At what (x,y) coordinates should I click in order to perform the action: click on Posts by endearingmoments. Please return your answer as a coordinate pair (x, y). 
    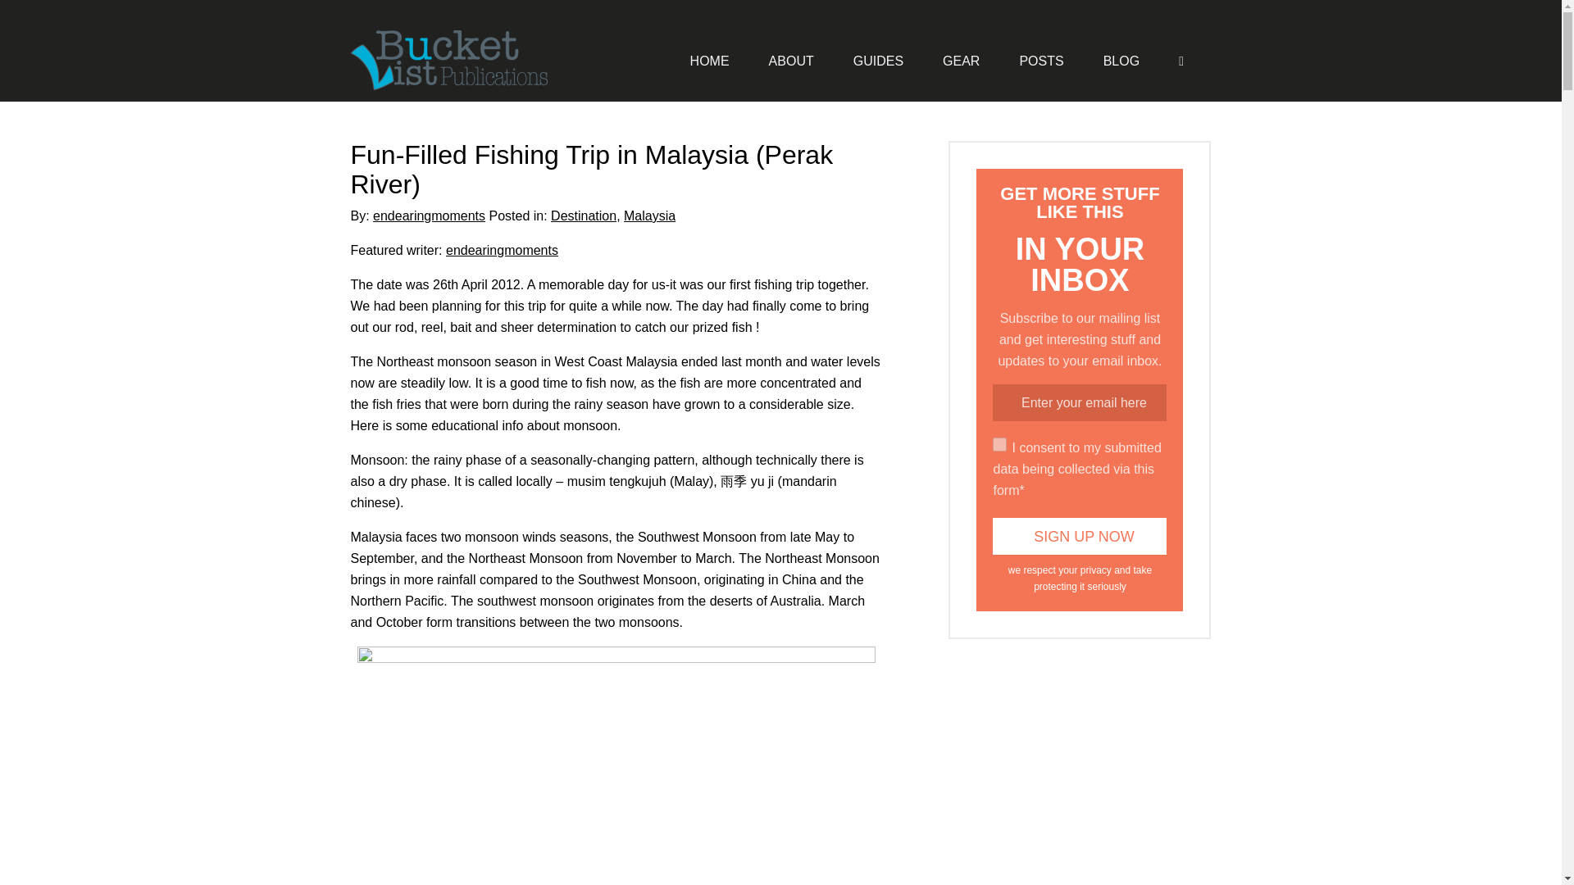
    Looking at the image, I should click on (429, 216).